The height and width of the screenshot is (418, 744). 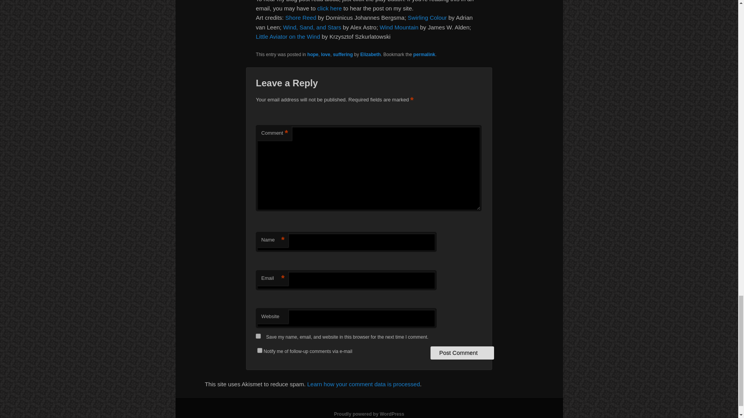 What do you see at coordinates (399, 27) in the screenshot?
I see `Wind Mountain` at bounding box center [399, 27].